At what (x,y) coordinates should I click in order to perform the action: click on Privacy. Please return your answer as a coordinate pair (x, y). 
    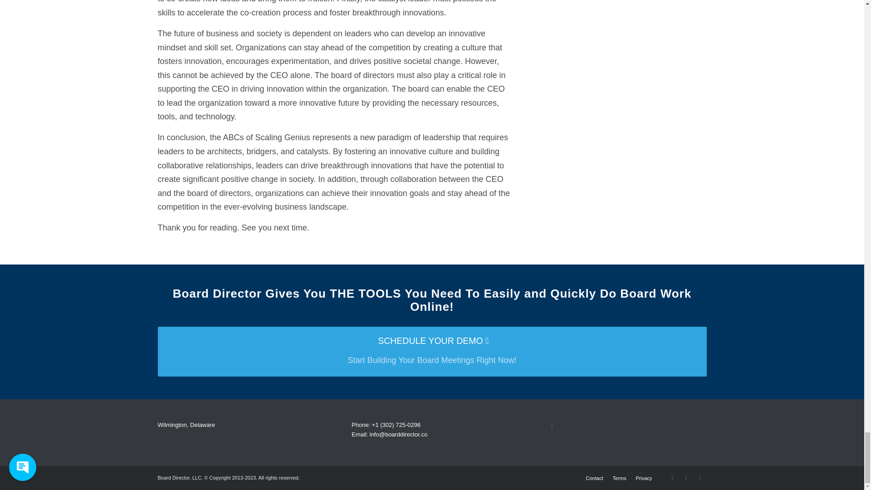
    Looking at the image, I should click on (643, 478).